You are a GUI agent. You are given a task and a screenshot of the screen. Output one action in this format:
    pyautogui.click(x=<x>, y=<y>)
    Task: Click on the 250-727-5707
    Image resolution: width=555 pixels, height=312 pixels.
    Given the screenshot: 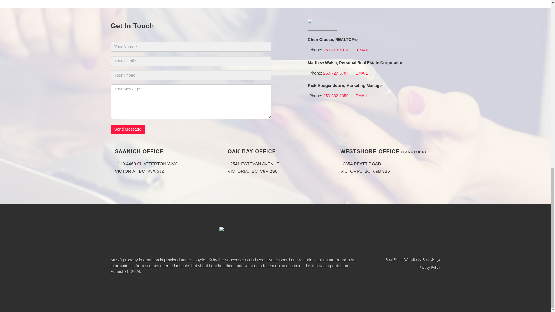 What is the action you would take?
    pyautogui.click(x=336, y=73)
    